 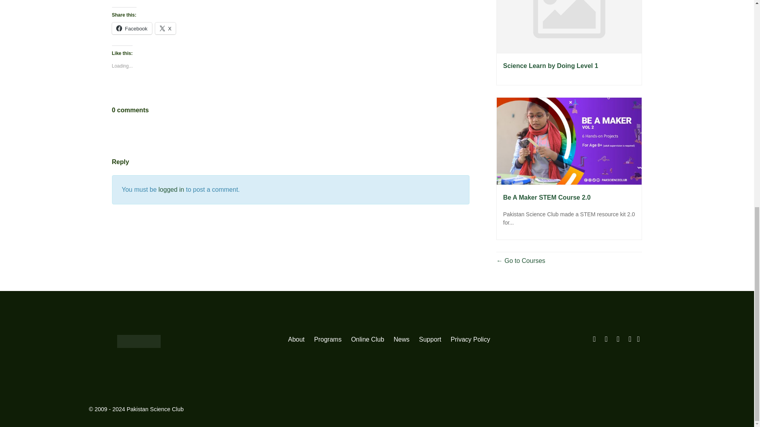 I want to click on Support, so click(x=430, y=339).